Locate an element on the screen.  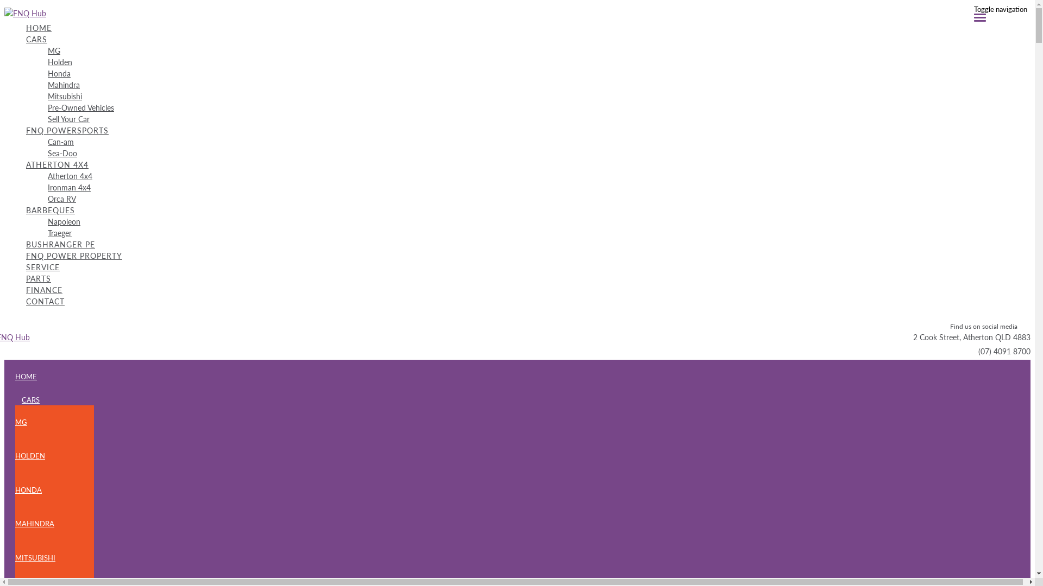
MITSUBISHI is located at coordinates (54, 558).